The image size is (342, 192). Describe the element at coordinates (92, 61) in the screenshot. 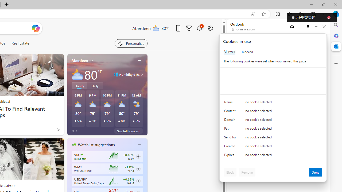

I see `My location` at that location.